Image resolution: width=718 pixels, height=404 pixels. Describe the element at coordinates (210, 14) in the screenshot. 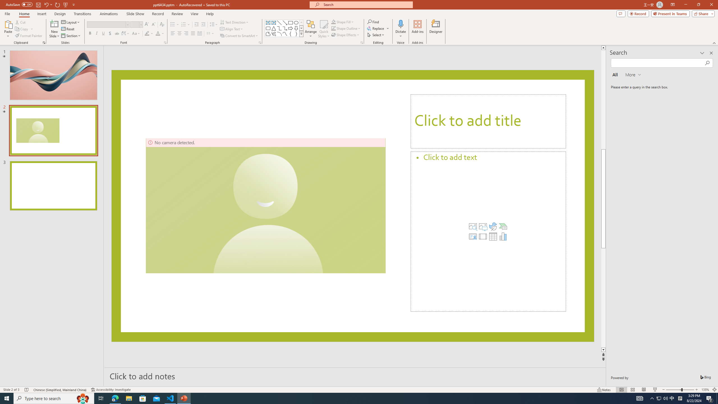

I see `Help` at that location.